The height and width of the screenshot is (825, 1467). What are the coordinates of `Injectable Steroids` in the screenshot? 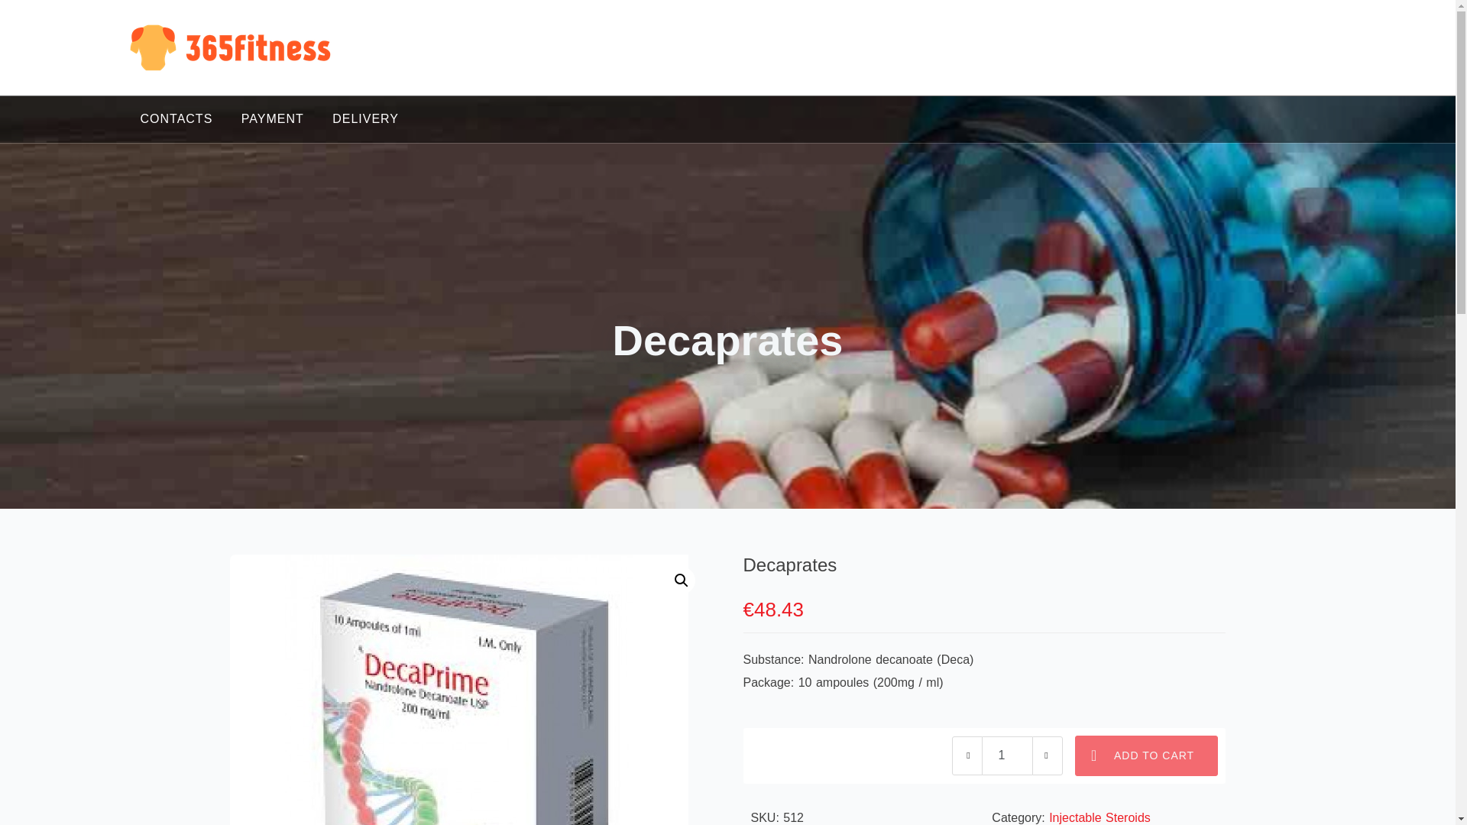 It's located at (1099, 817).